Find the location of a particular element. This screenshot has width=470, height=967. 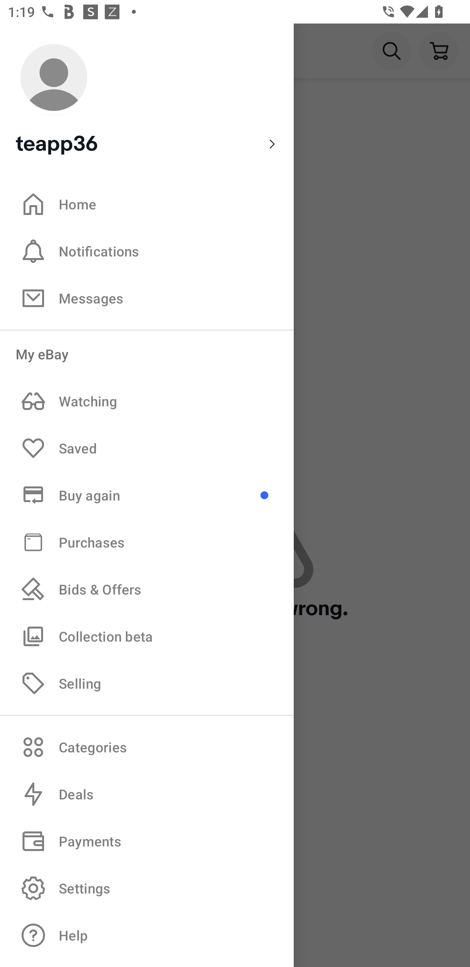

Notifications is located at coordinates (147, 251).